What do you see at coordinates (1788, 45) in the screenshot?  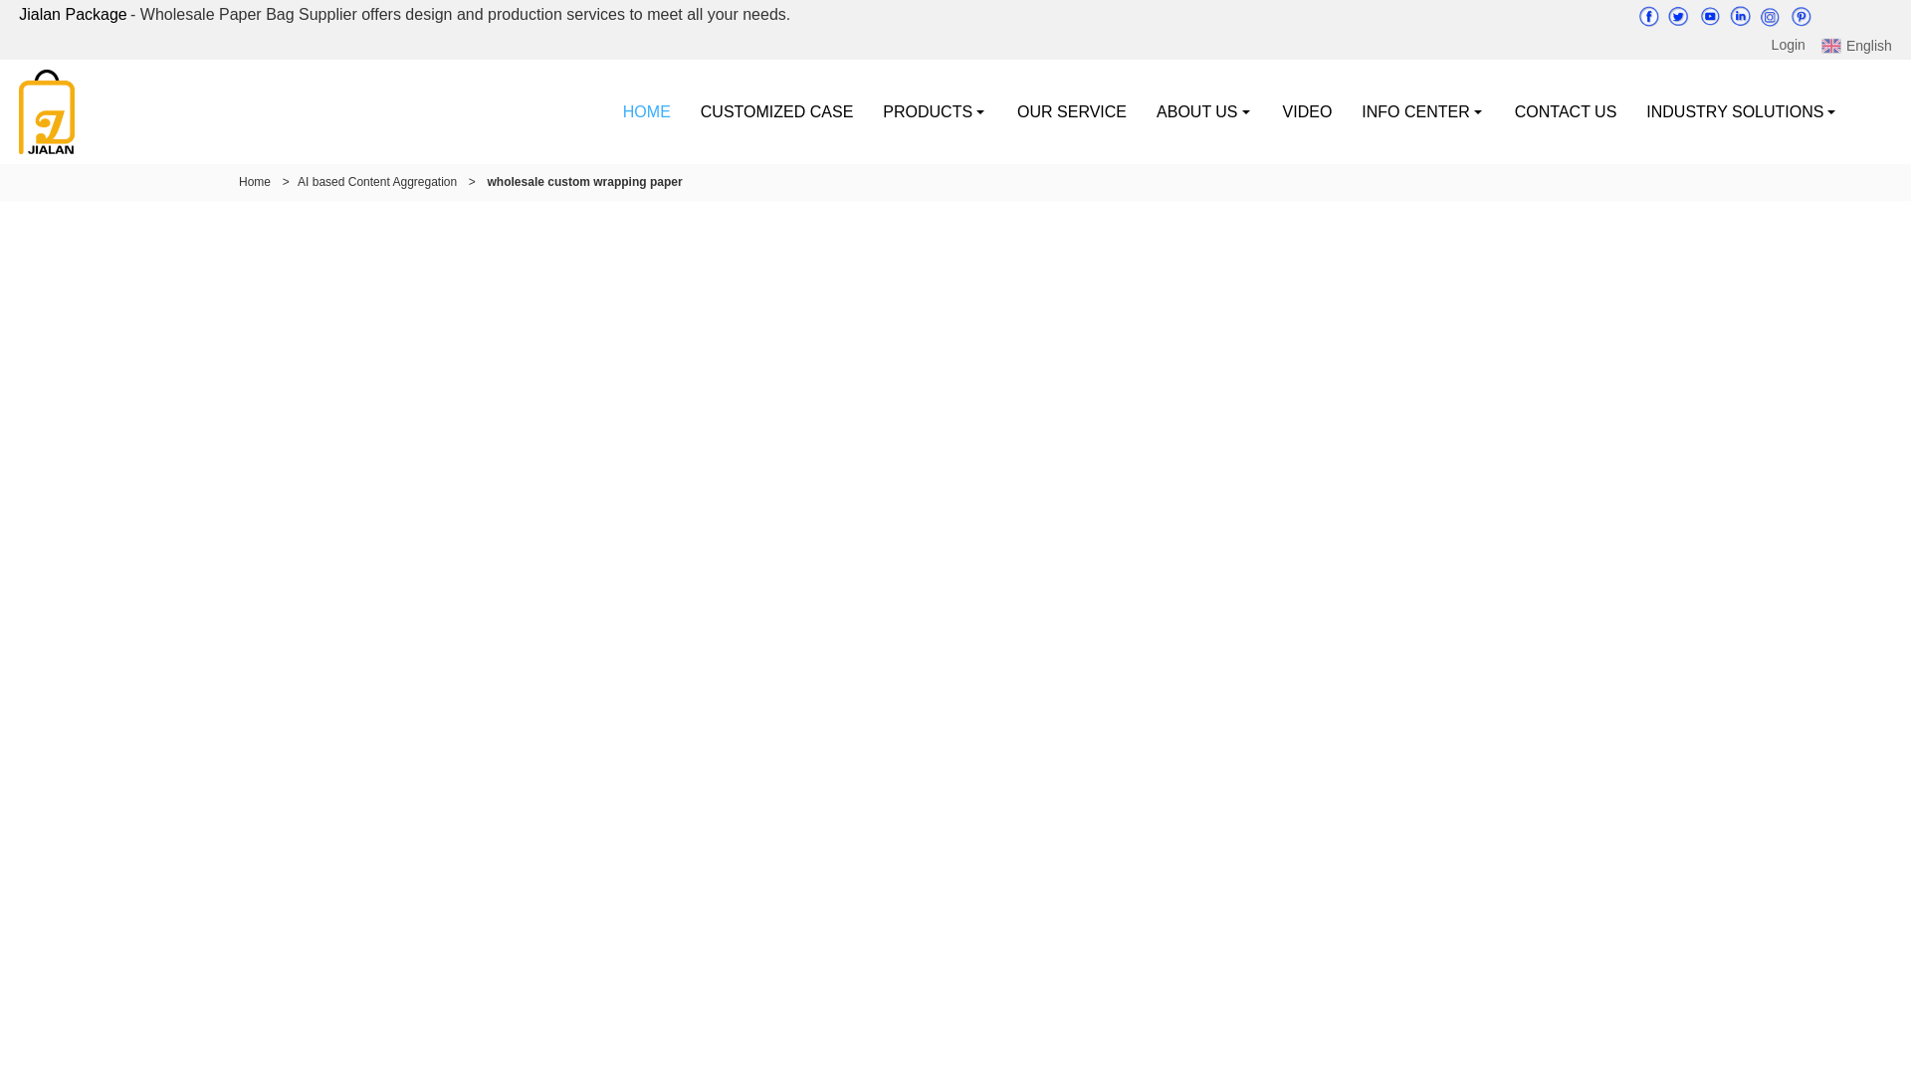 I see `Login` at bounding box center [1788, 45].